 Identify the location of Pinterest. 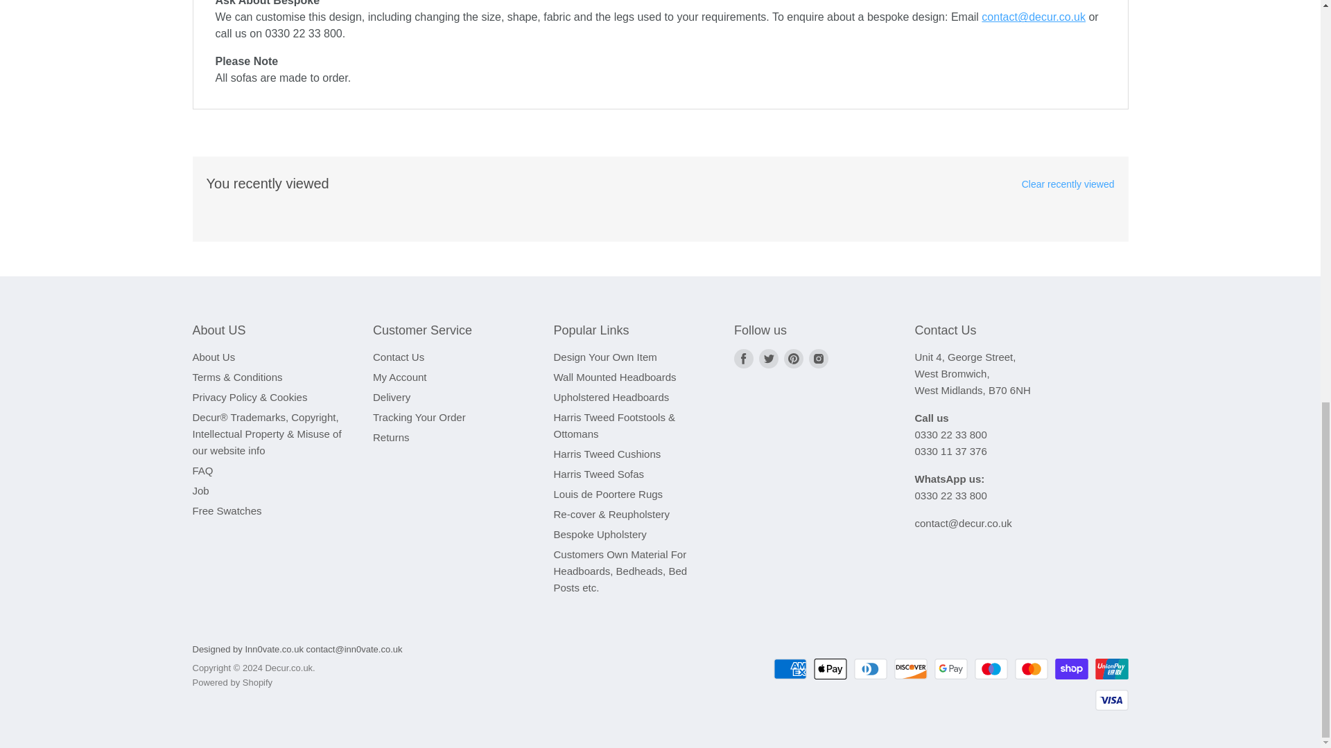
(793, 359).